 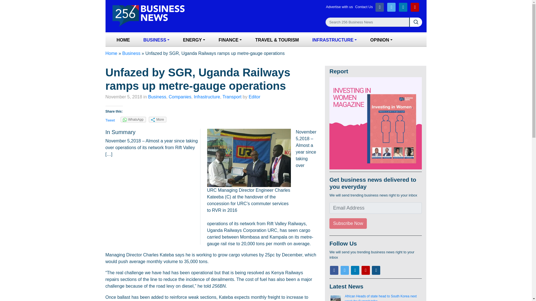 I want to click on Business, so click(x=157, y=97).